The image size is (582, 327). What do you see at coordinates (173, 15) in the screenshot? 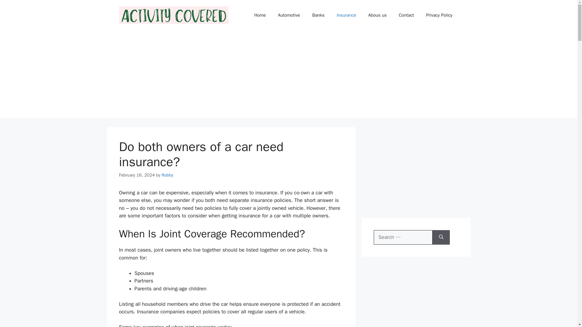
I see `ACTIVITYCOVERED` at bounding box center [173, 15].